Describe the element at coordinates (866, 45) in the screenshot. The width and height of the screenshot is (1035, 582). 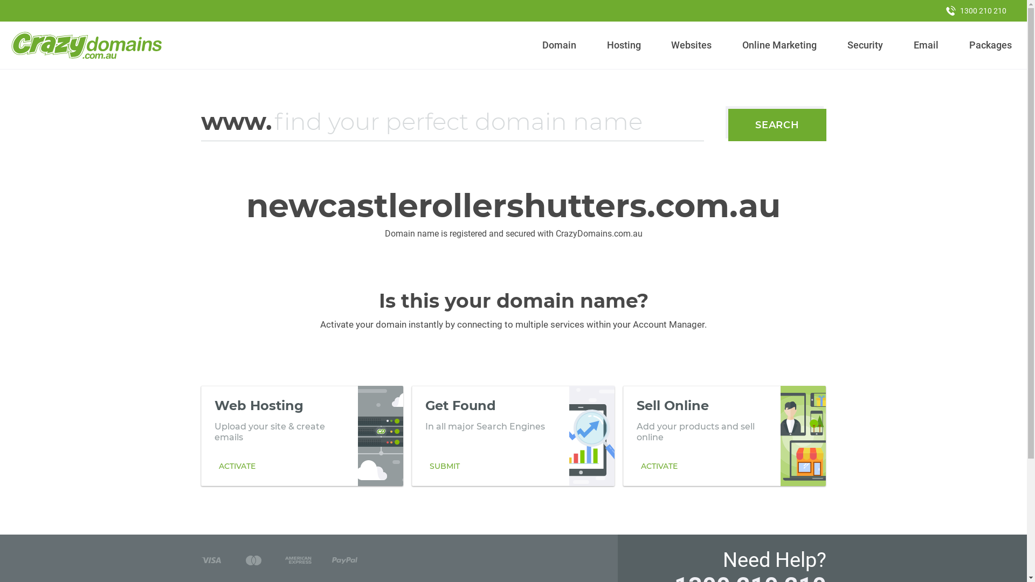
I see `Security` at that location.